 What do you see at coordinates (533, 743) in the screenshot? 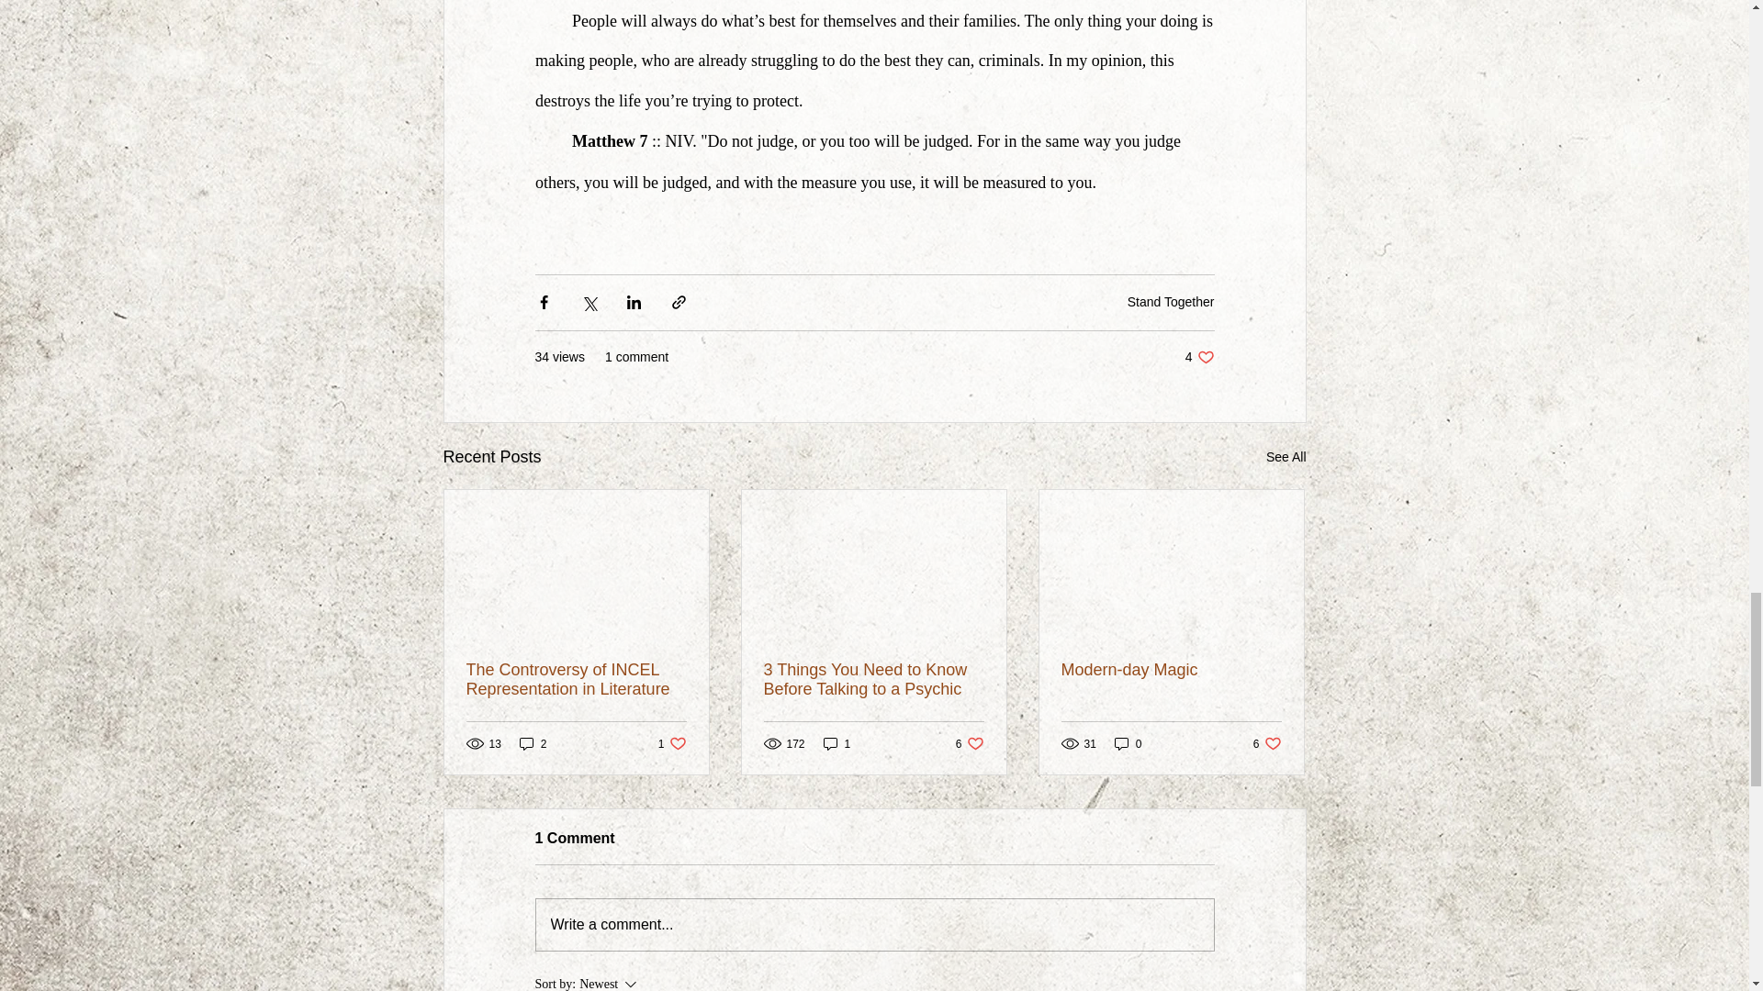
I see `Stand Together` at bounding box center [533, 743].